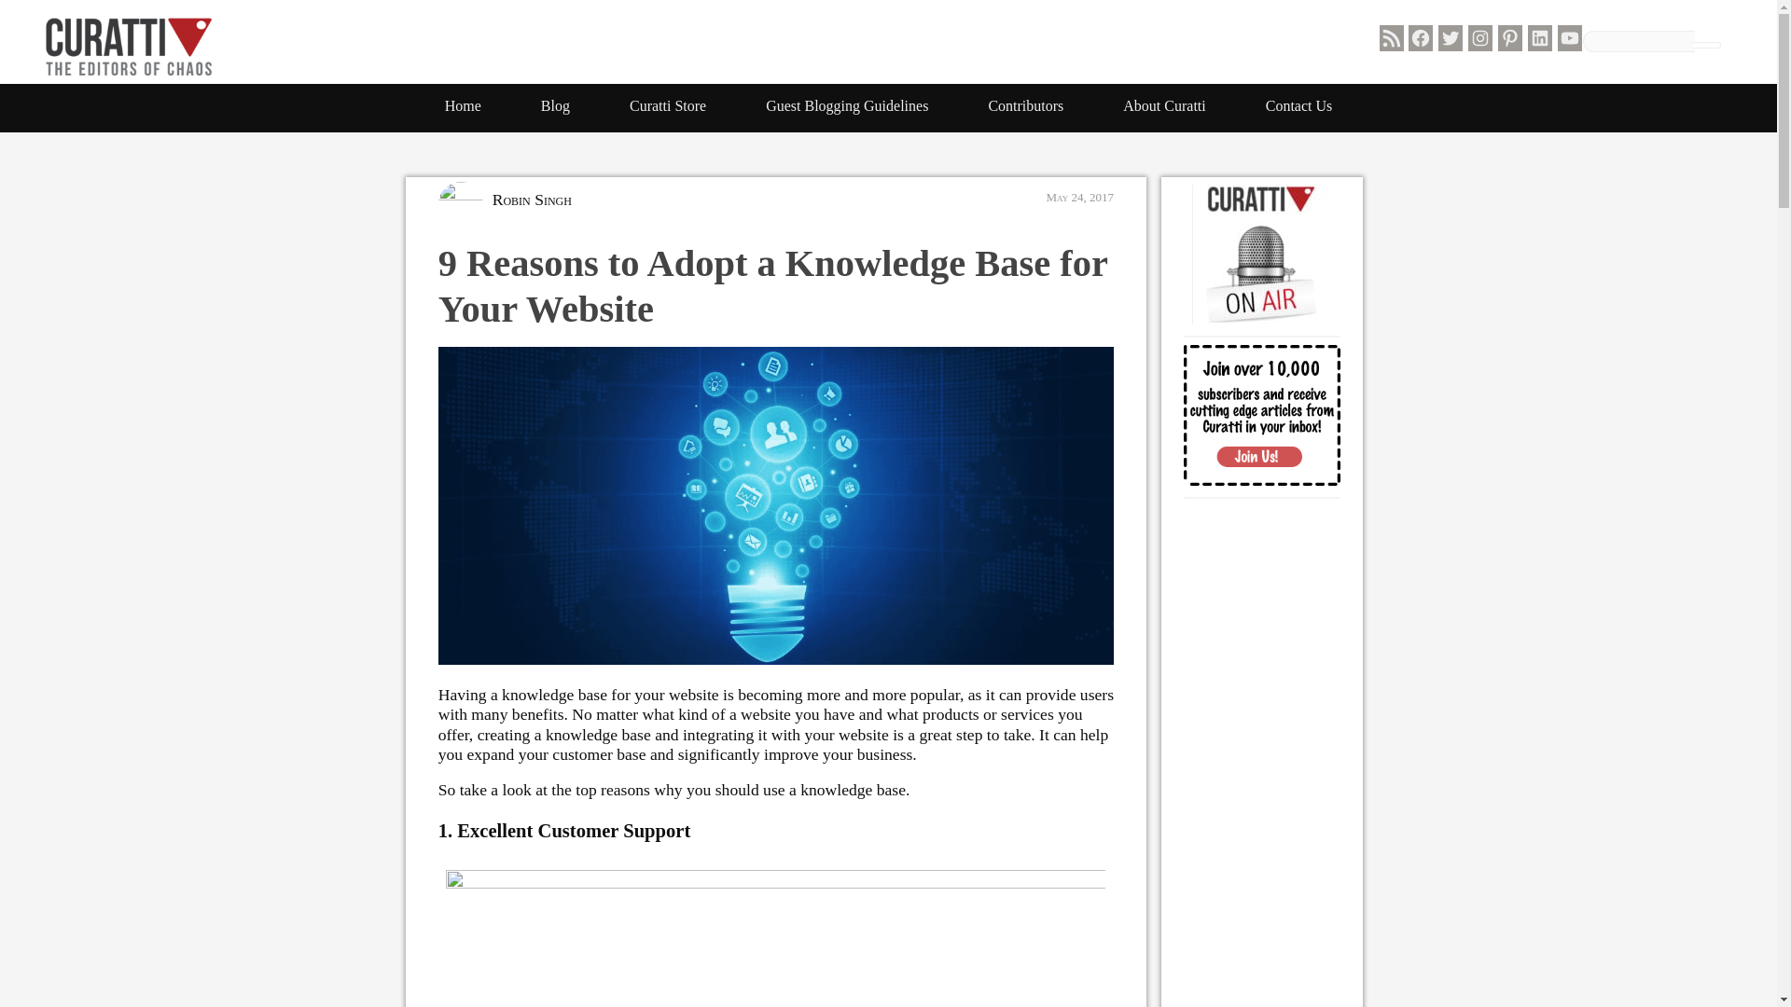 This screenshot has width=1791, height=1007. I want to click on Twitter, so click(1450, 38).